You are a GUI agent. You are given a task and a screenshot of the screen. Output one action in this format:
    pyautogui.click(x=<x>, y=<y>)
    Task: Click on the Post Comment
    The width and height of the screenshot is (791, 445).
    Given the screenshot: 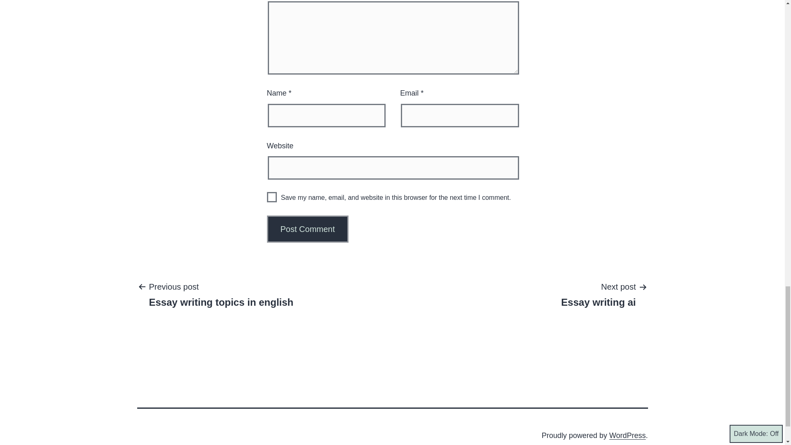 What is the action you would take?
    pyautogui.click(x=627, y=435)
    